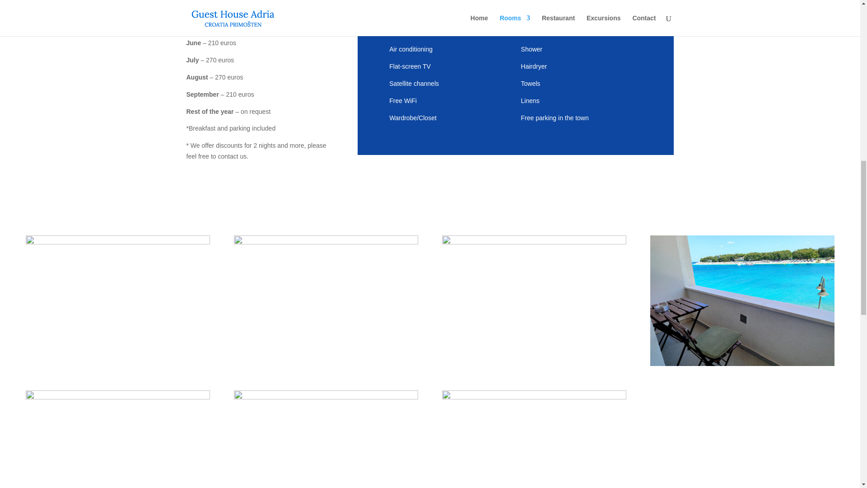  Describe the element at coordinates (117, 397) in the screenshot. I see `primosten-guest-house-adria-room-5-7` at that location.